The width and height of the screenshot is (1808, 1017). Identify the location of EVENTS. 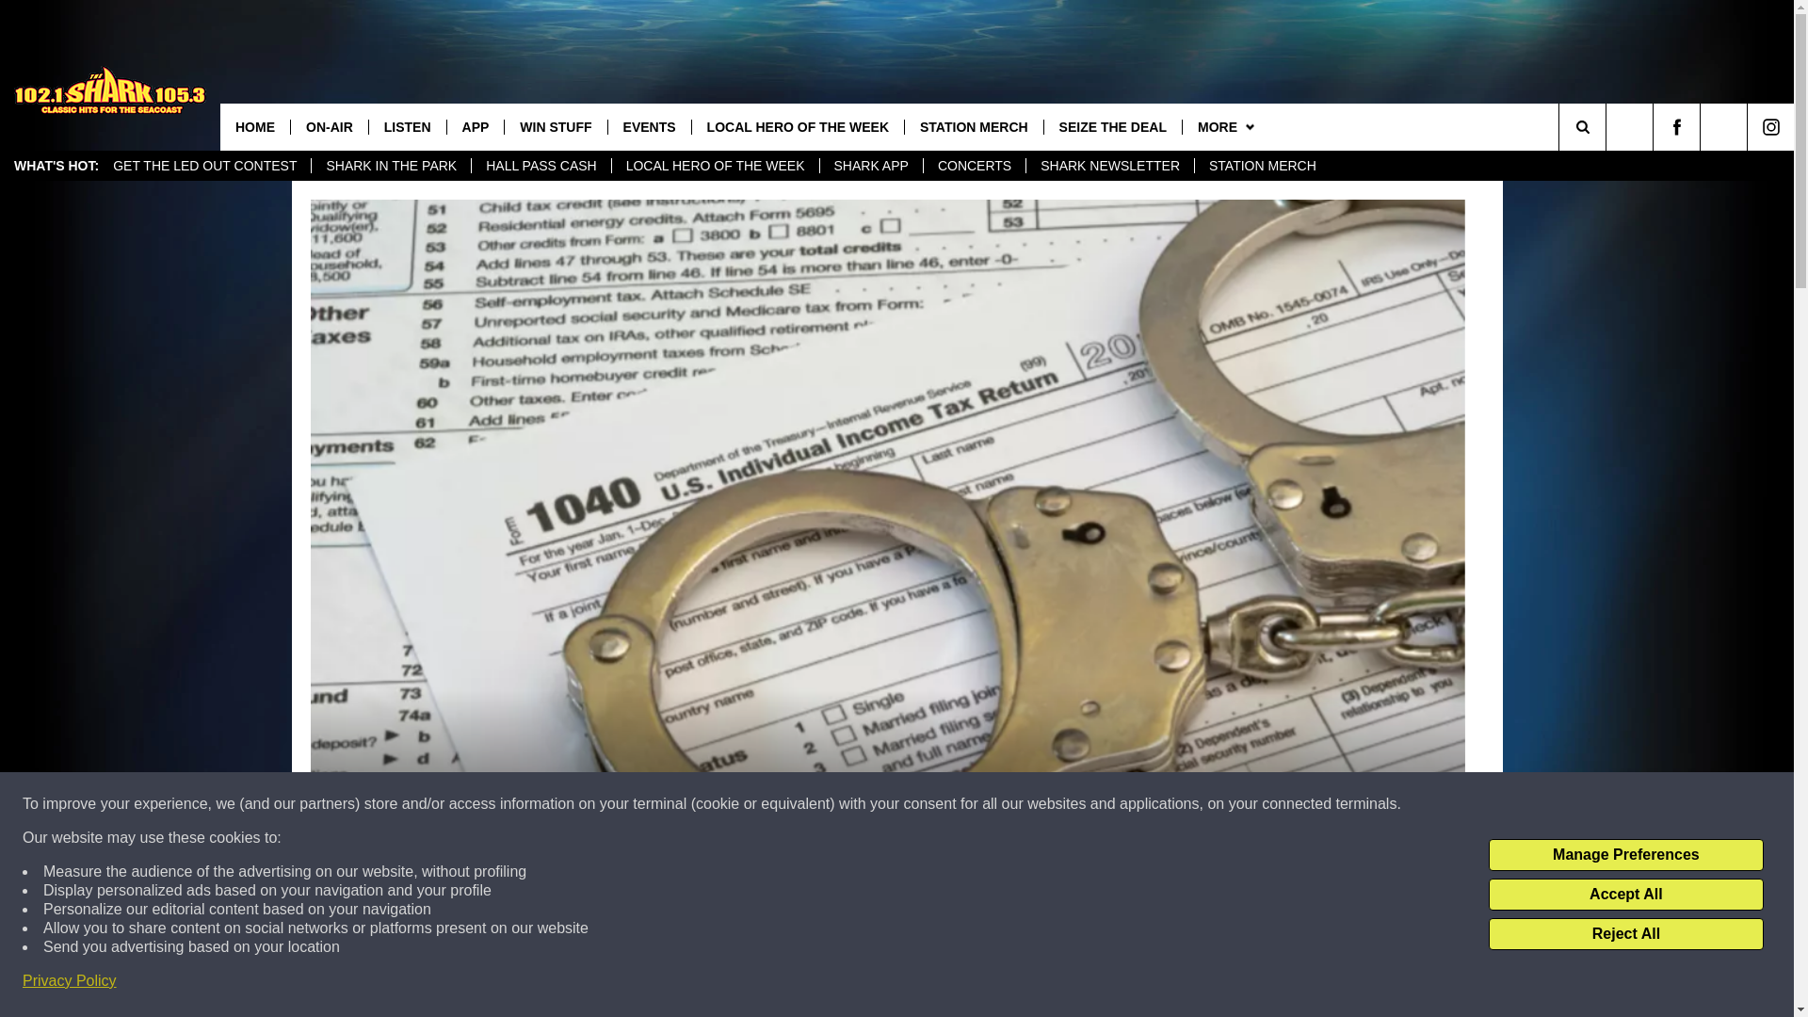
(649, 126).